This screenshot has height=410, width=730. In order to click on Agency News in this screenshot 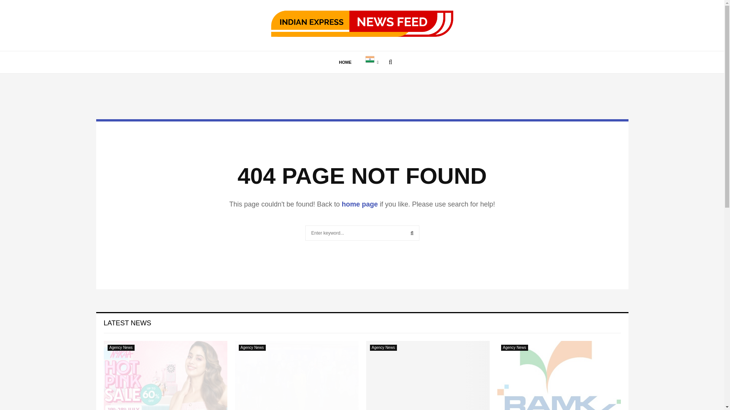, I will do `click(252, 348)`.